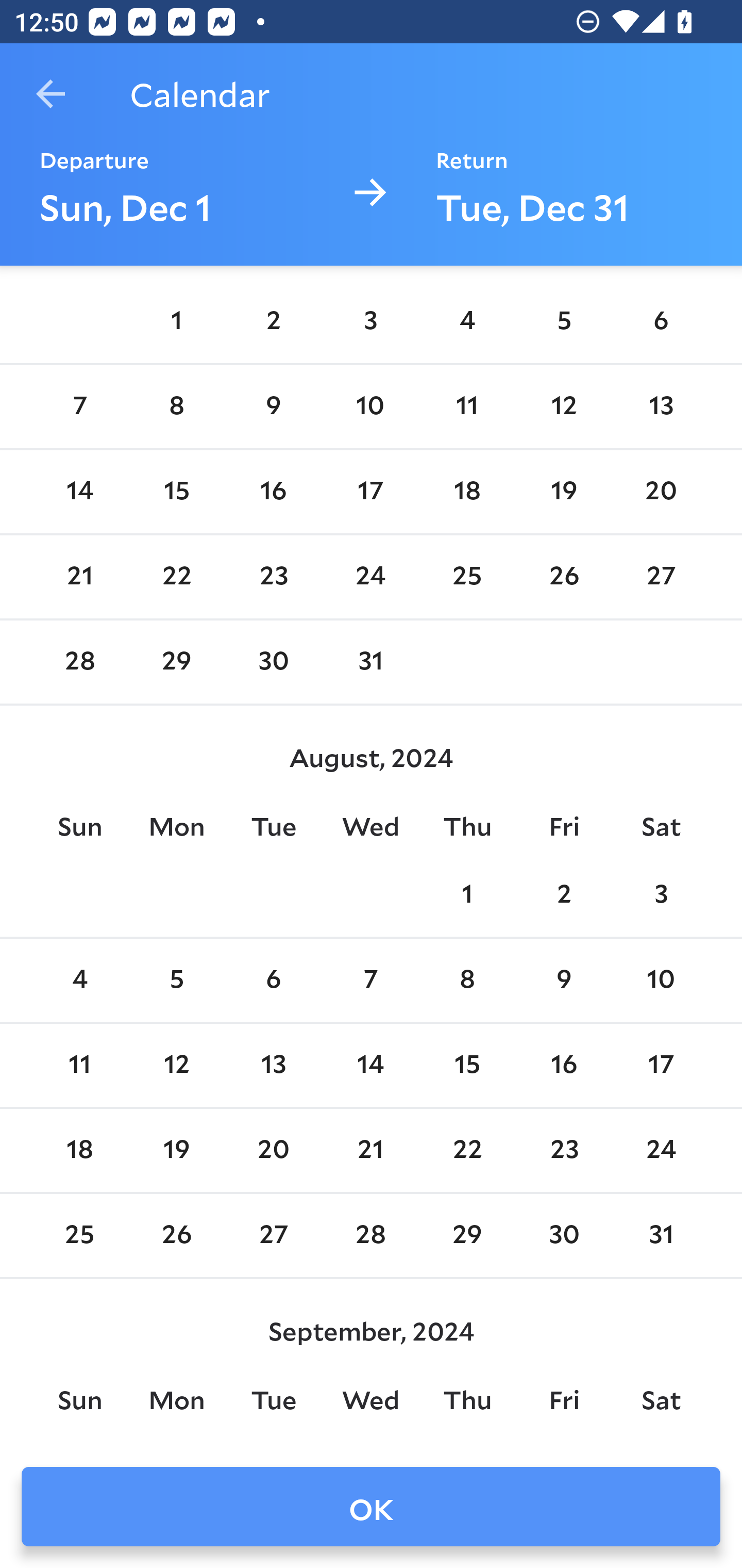  Describe the element at coordinates (177, 492) in the screenshot. I see `15` at that location.